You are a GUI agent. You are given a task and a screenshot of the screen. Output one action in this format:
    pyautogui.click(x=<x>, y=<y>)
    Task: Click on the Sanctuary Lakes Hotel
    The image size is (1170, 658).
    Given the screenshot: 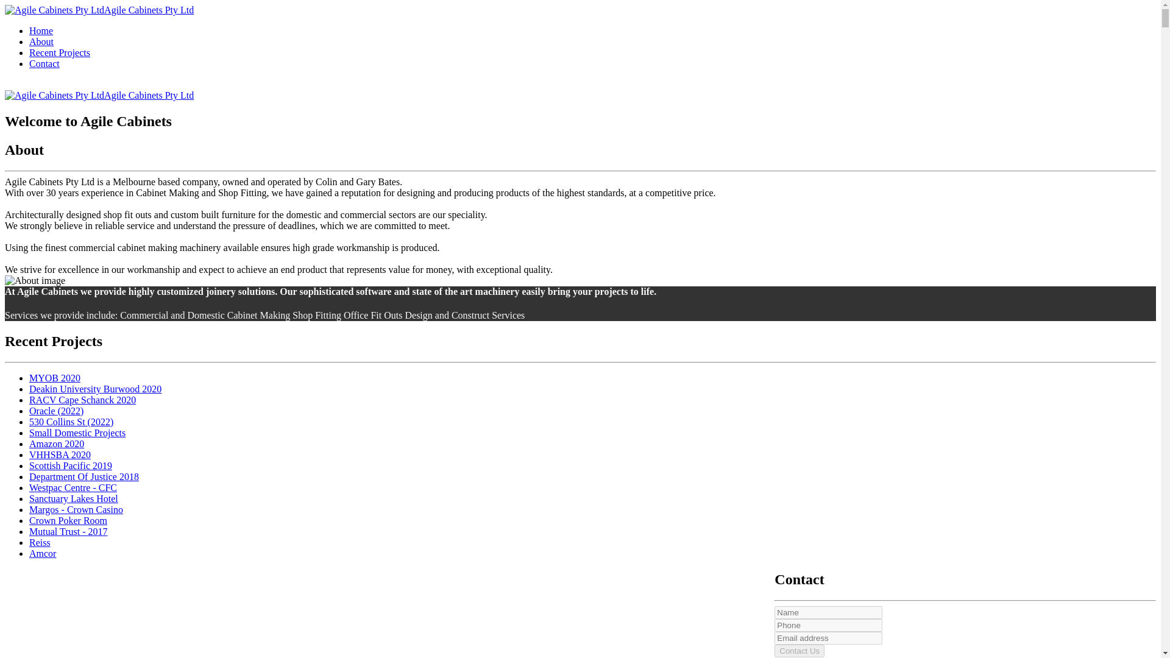 What is the action you would take?
    pyautogui.click(x=73, y=498)
    